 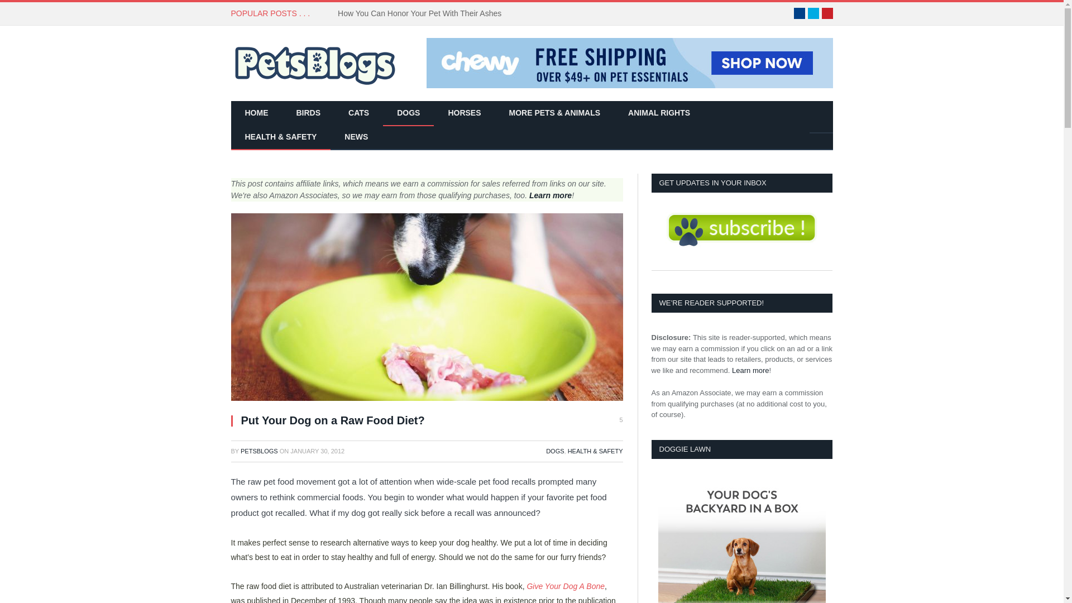 I want to click on PETSBLOGS, so click(x=259, y=451).